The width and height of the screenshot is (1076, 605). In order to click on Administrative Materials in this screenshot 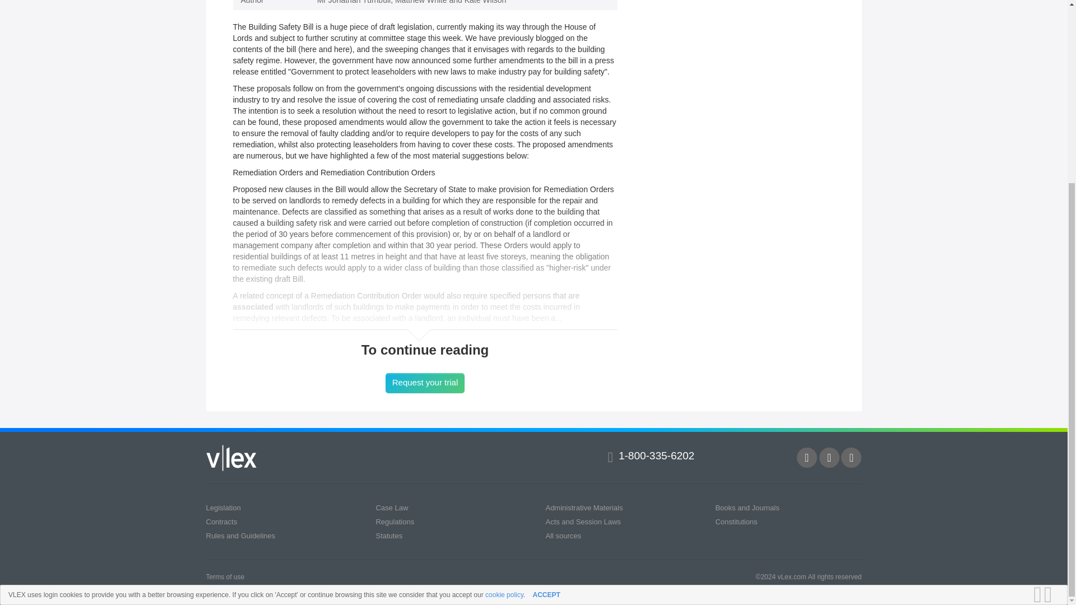, I will do `click(584, 508)`.